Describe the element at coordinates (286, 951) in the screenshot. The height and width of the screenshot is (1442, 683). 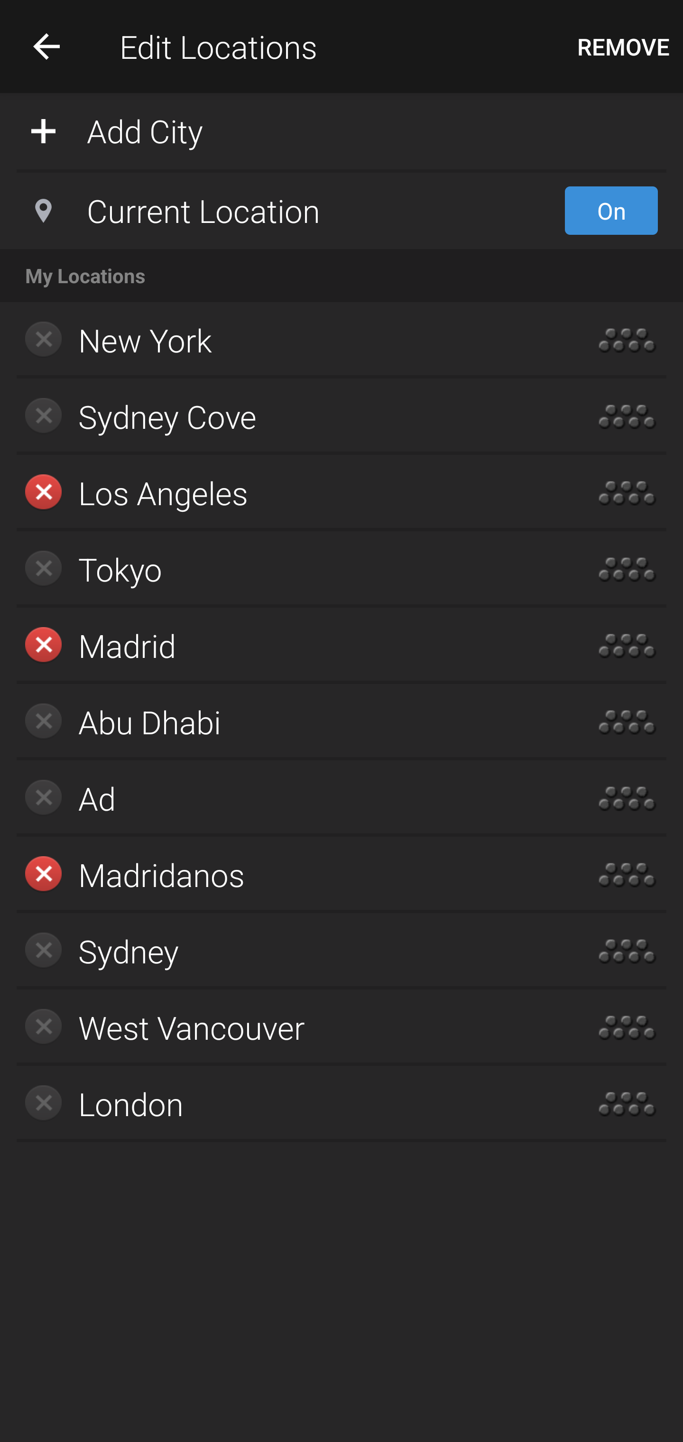
I see `Delete: Sydney Sydney` at that location.